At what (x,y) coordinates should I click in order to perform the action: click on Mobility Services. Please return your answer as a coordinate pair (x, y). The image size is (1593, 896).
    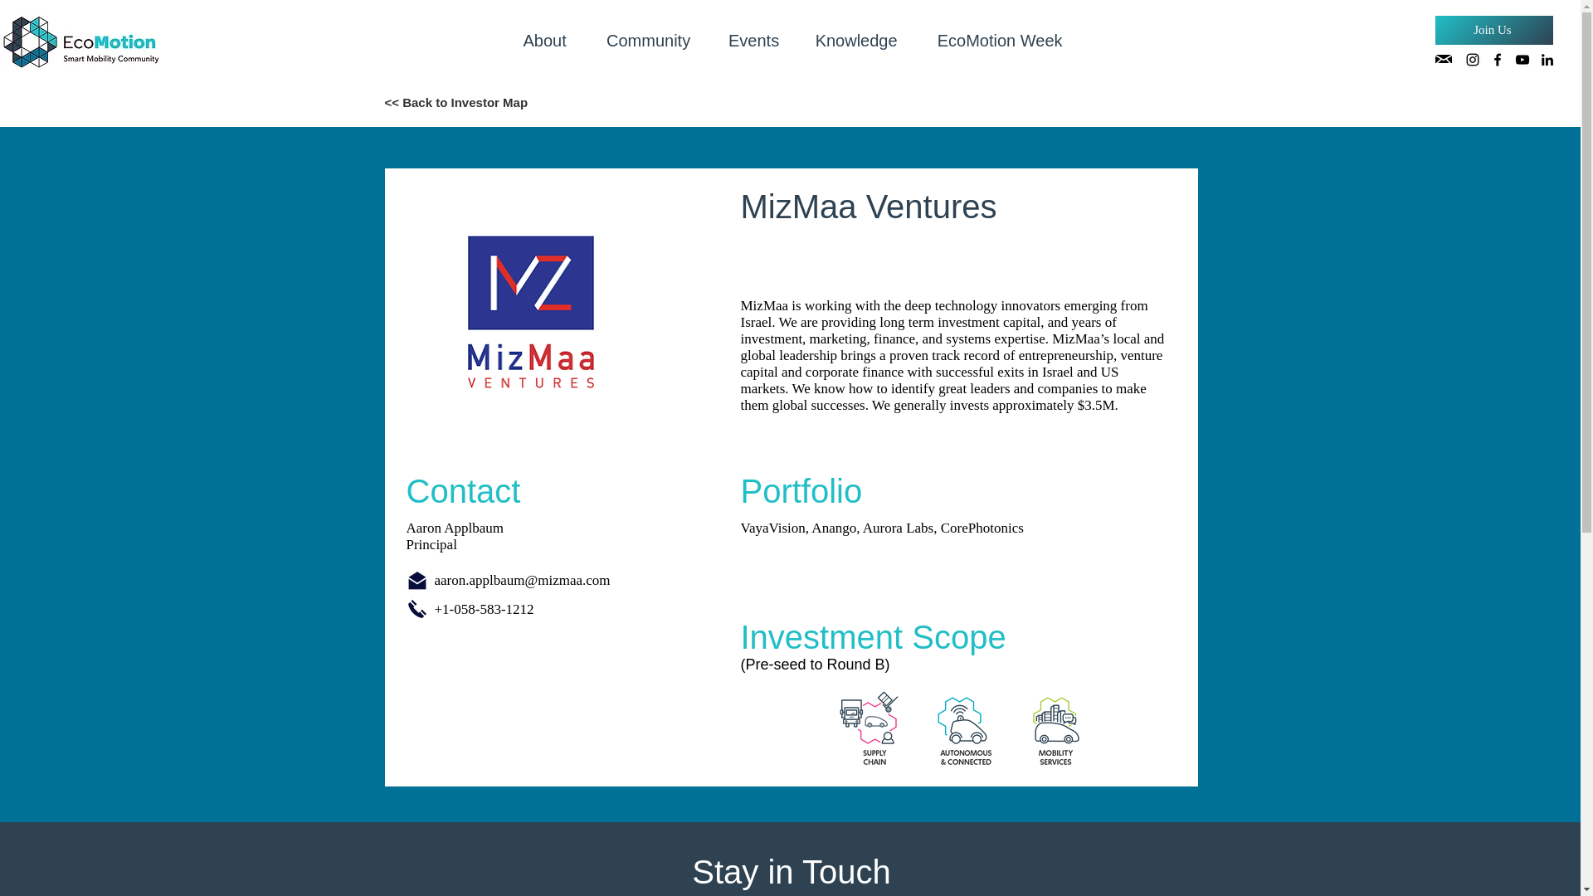
    Looking at the image, I should click on (1055, 730).